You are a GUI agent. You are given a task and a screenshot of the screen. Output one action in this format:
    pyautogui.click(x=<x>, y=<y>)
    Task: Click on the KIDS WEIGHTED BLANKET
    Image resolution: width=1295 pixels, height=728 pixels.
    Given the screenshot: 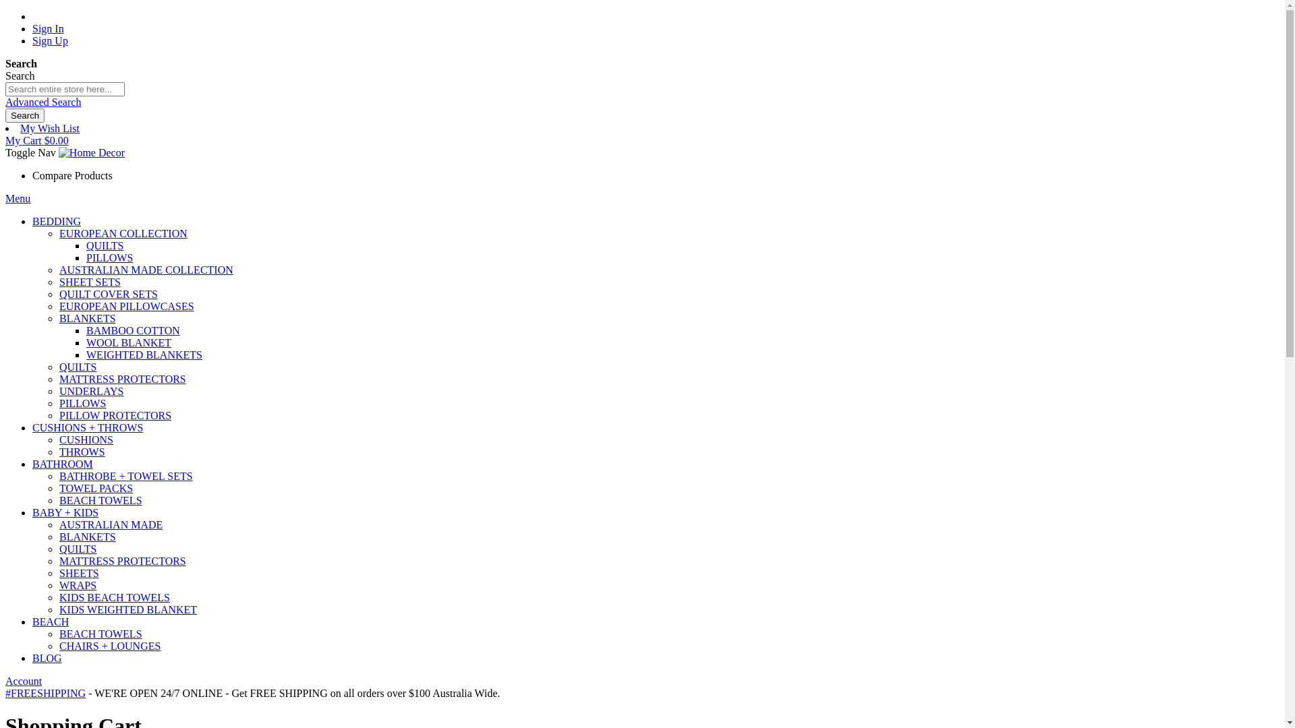 What is the action you would take?
    pyautogui.click(x=128, y=609)
    